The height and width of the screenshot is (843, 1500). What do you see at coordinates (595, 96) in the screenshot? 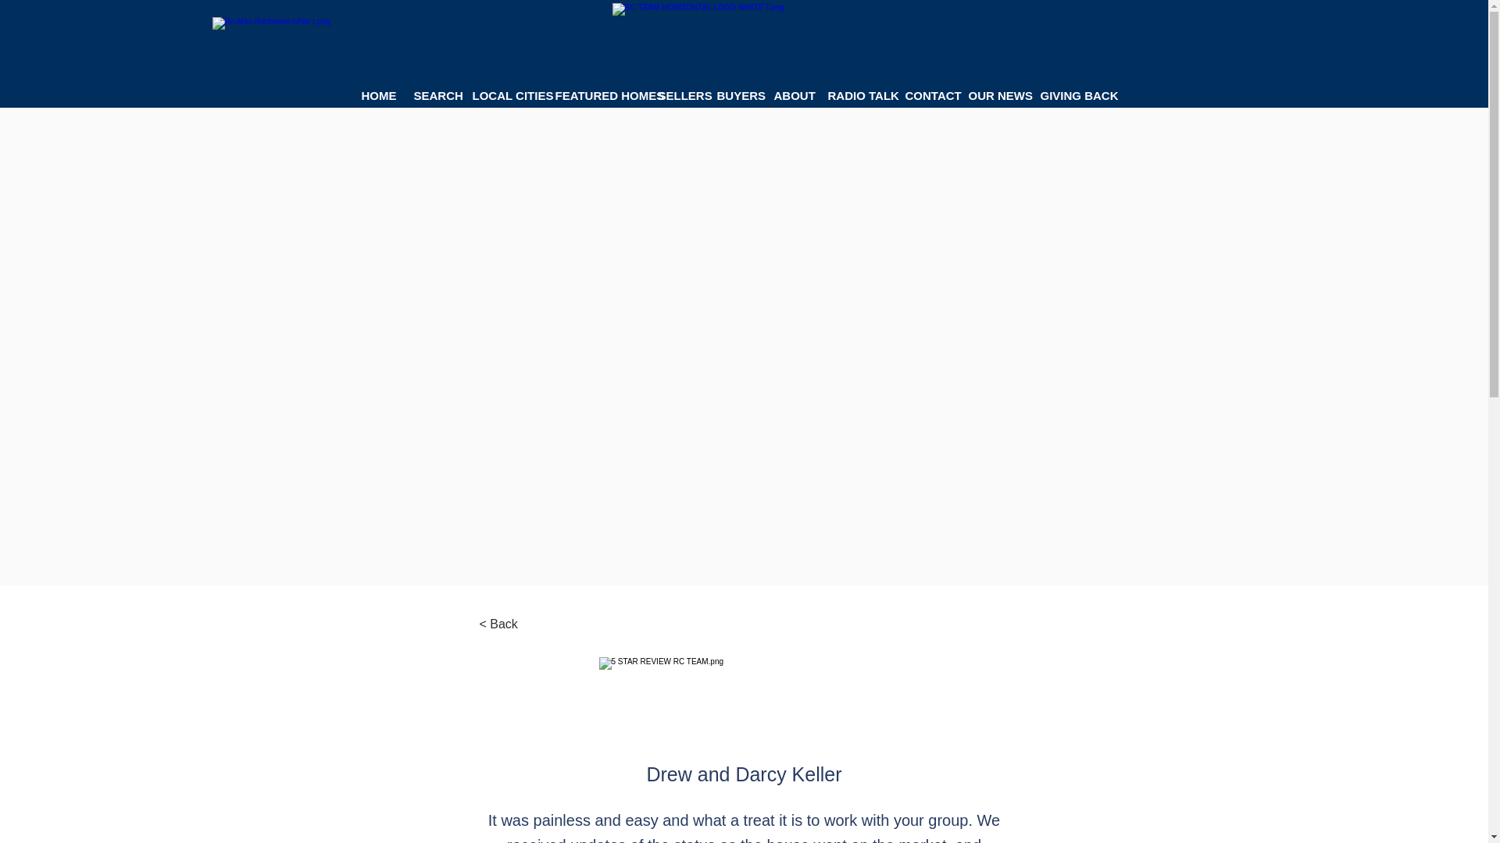
I see `FEATURED HOMES` at bounding box center [595, 96].